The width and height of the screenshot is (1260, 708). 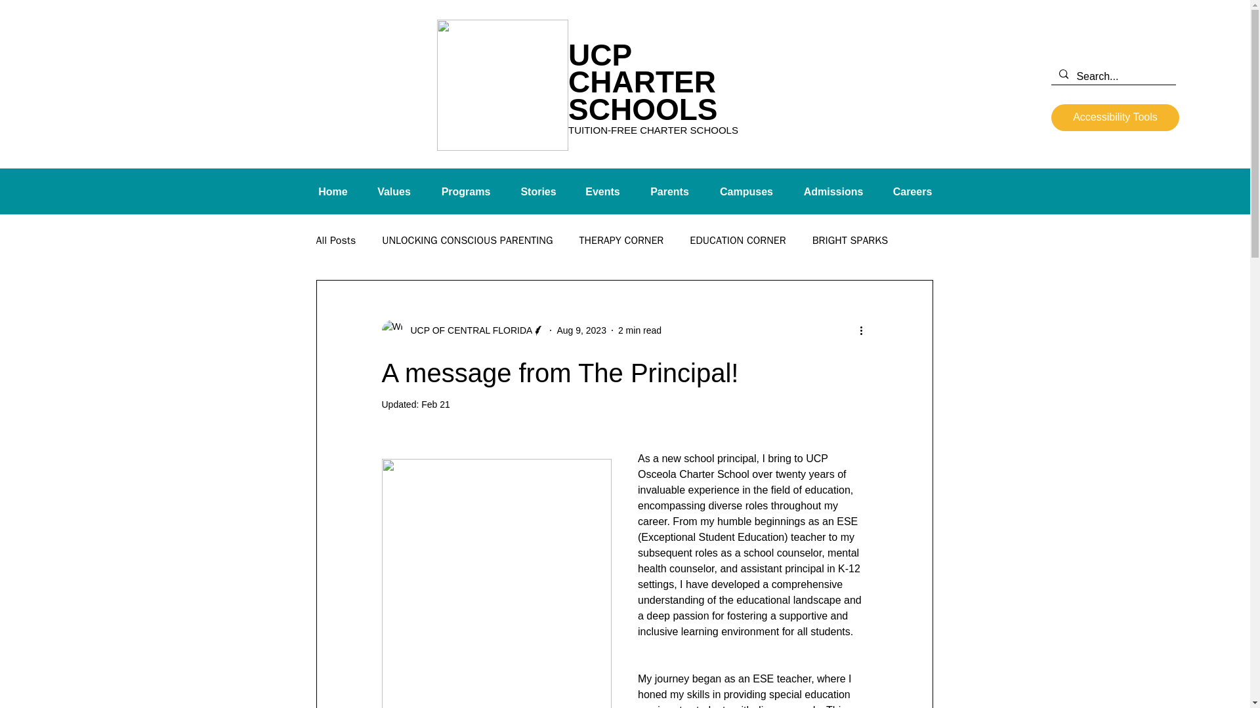 I want to click on EDUCATION CORNER, so click(x=737, y=241).